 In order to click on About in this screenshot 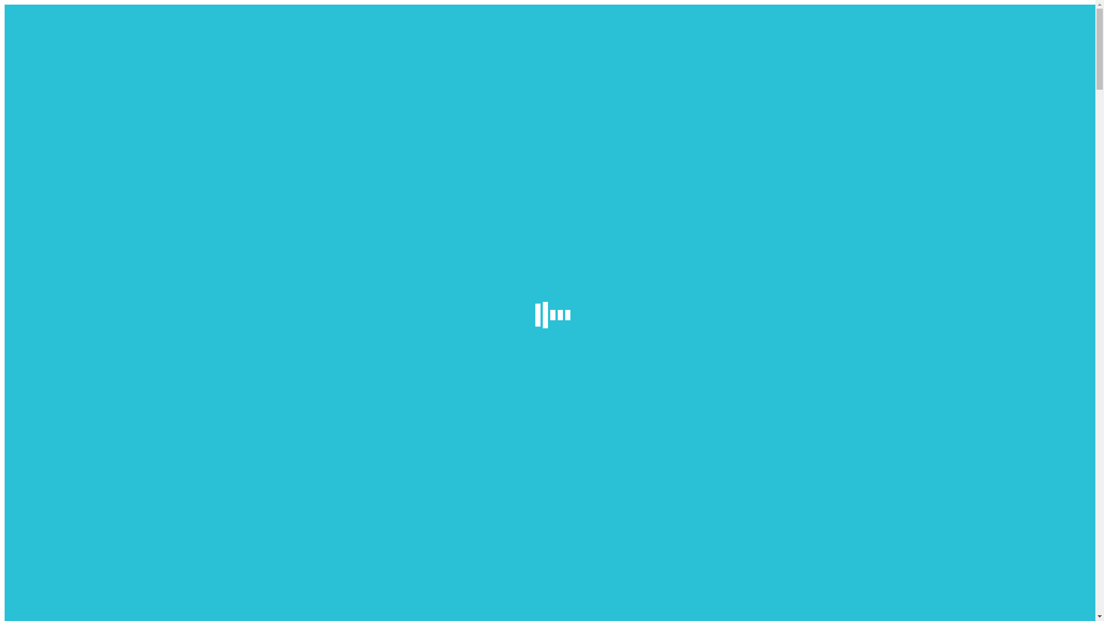, I will do `click(39, 137)`.